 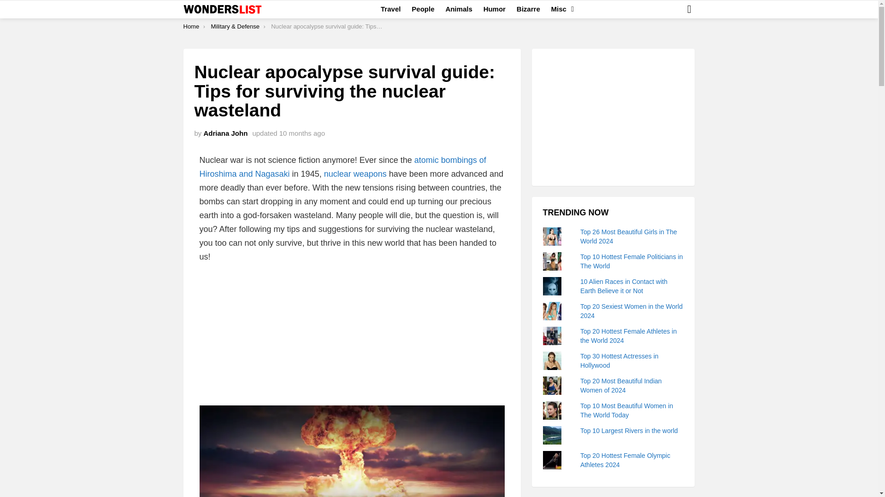 What do you see at coordinates (459, 9) in the screenshot?
I see `Animals` at bounding box center [459, 9].